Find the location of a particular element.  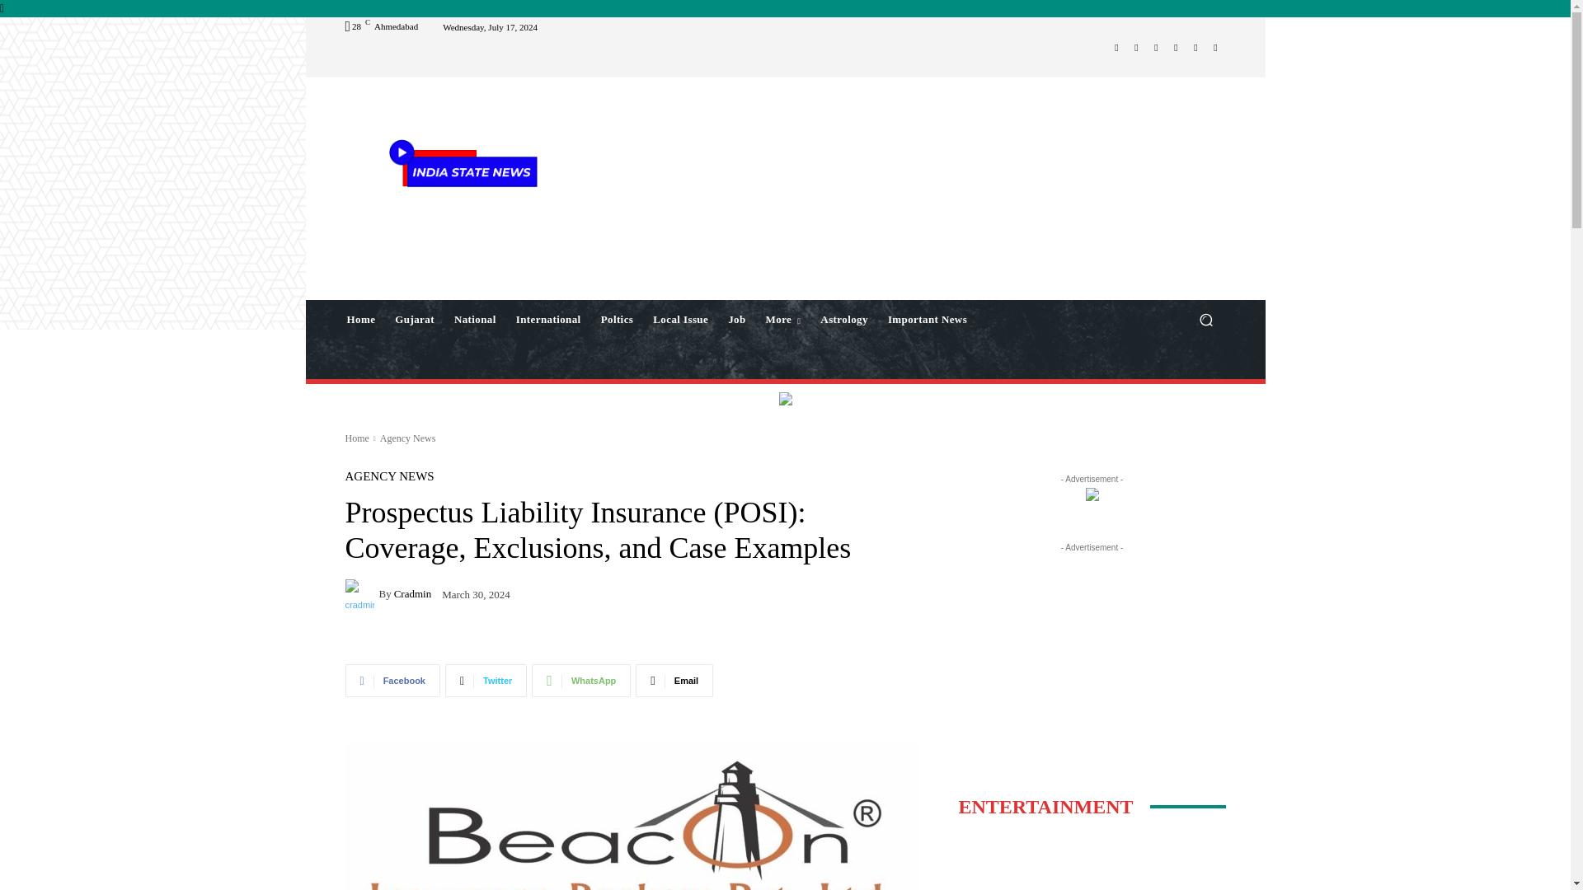

Youtube is located at coordinates (1215, 48).